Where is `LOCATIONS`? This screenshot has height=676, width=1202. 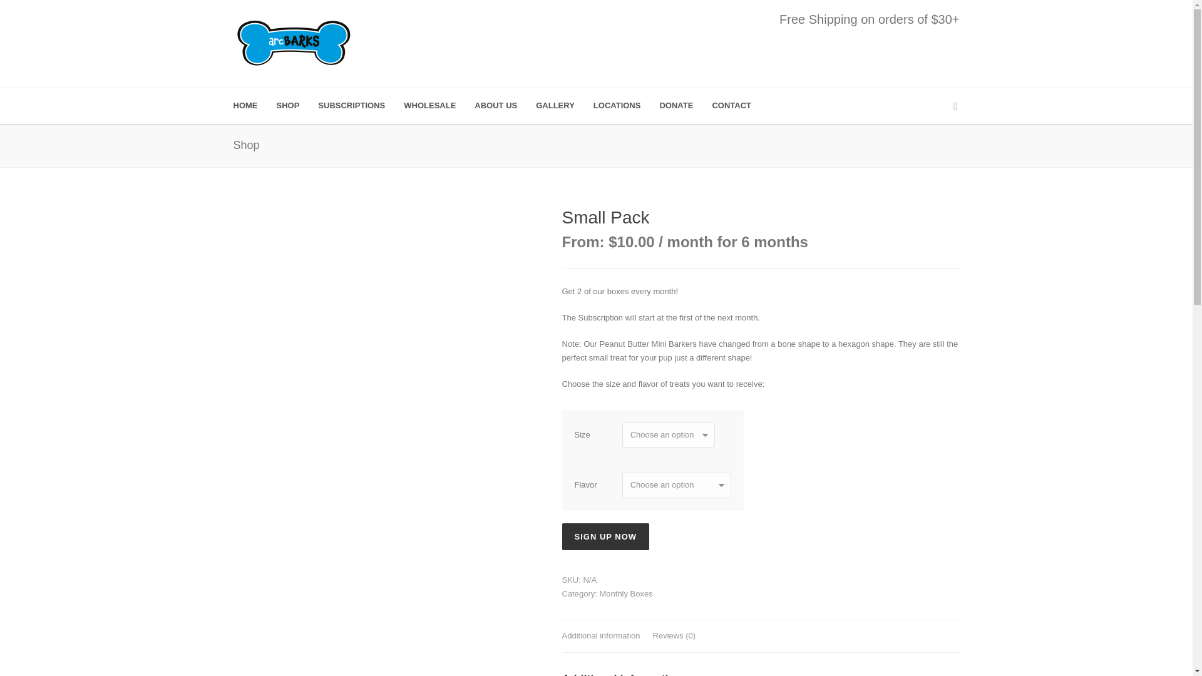
LOCATIONS is located at coordinates (627, 106).